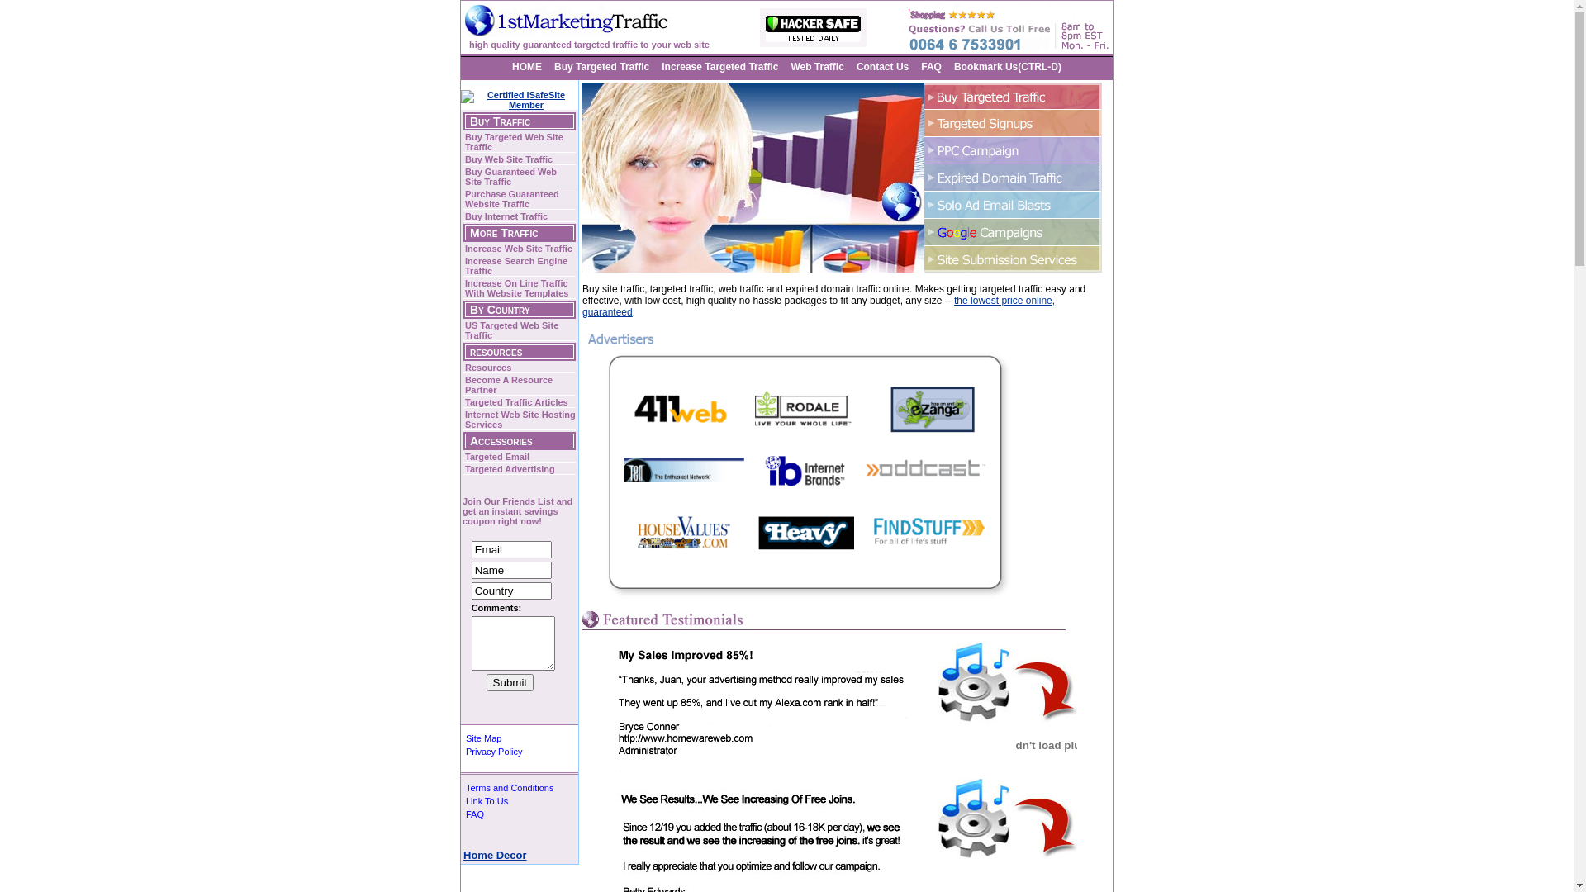 The image size is (1586, 892). What do you see at coordinates (510, 682) in the screenshot?
I see `Submit` at bounding box center [510, 682].